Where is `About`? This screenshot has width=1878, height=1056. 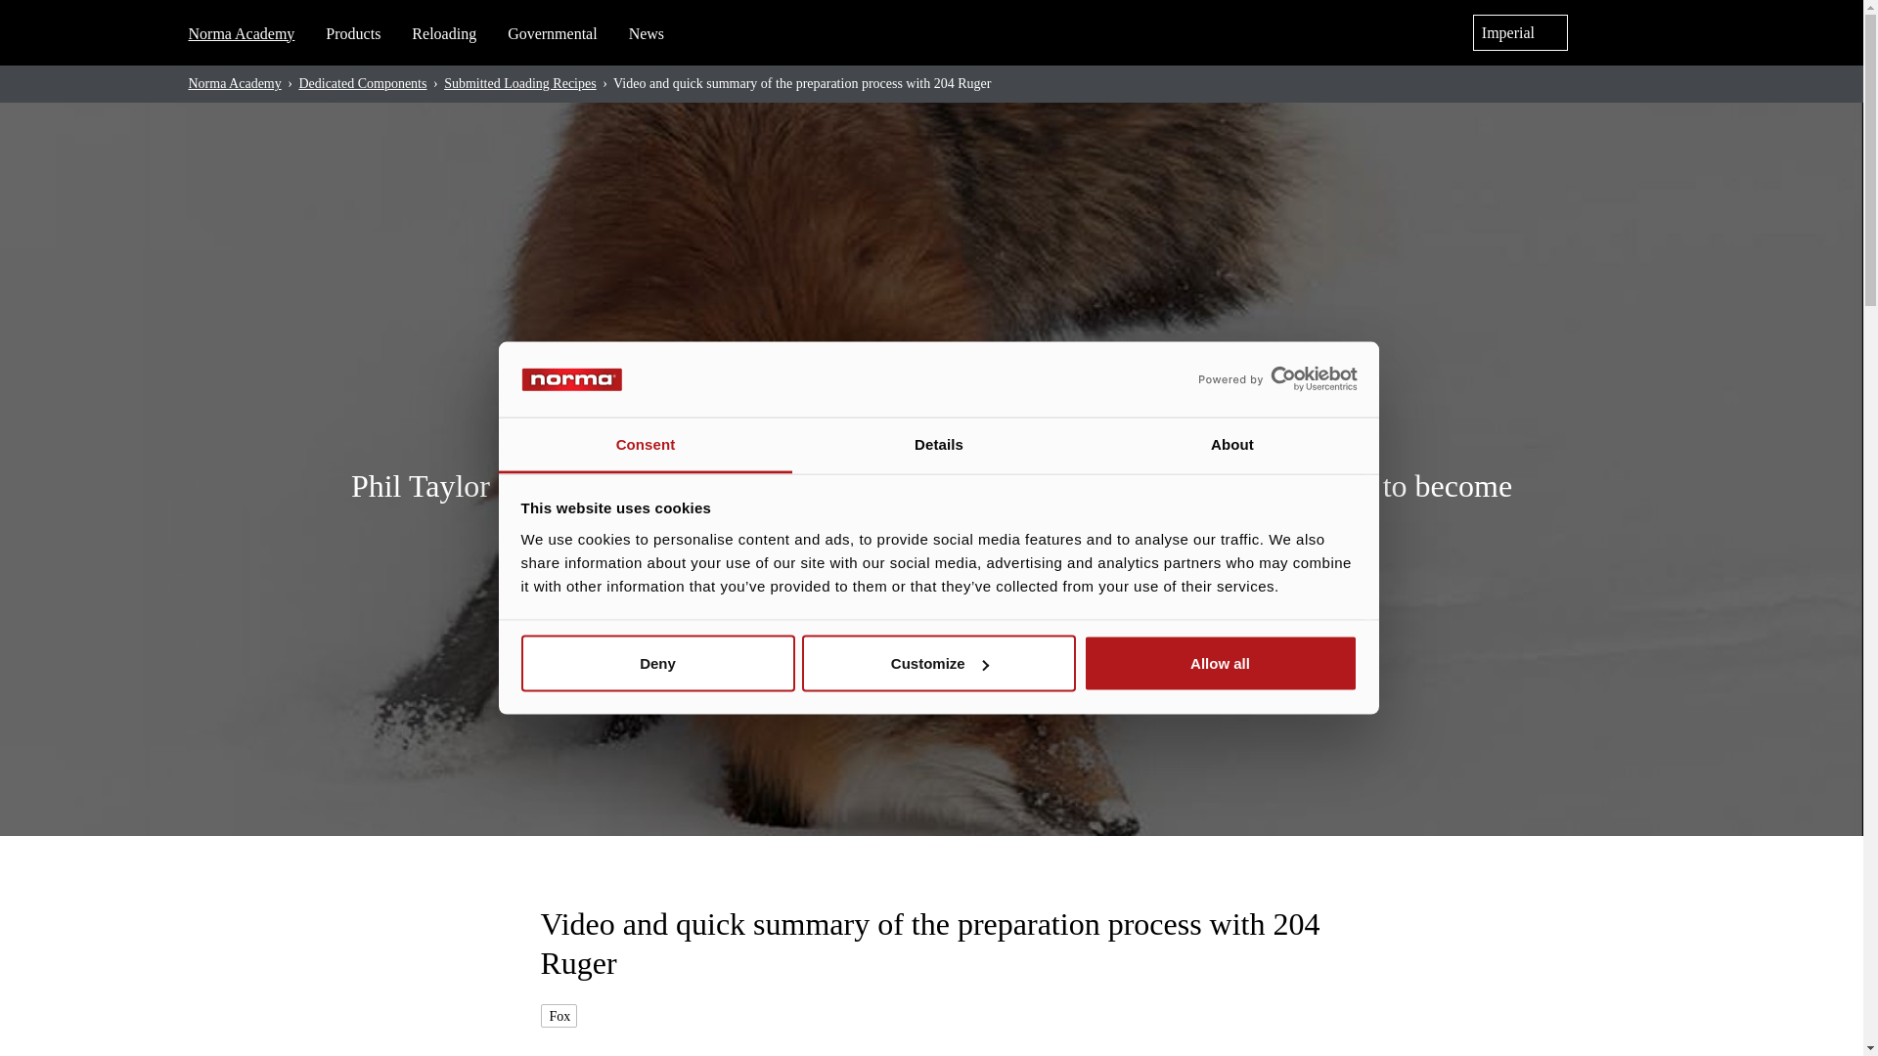 About is located at coordinates (1231, 444).